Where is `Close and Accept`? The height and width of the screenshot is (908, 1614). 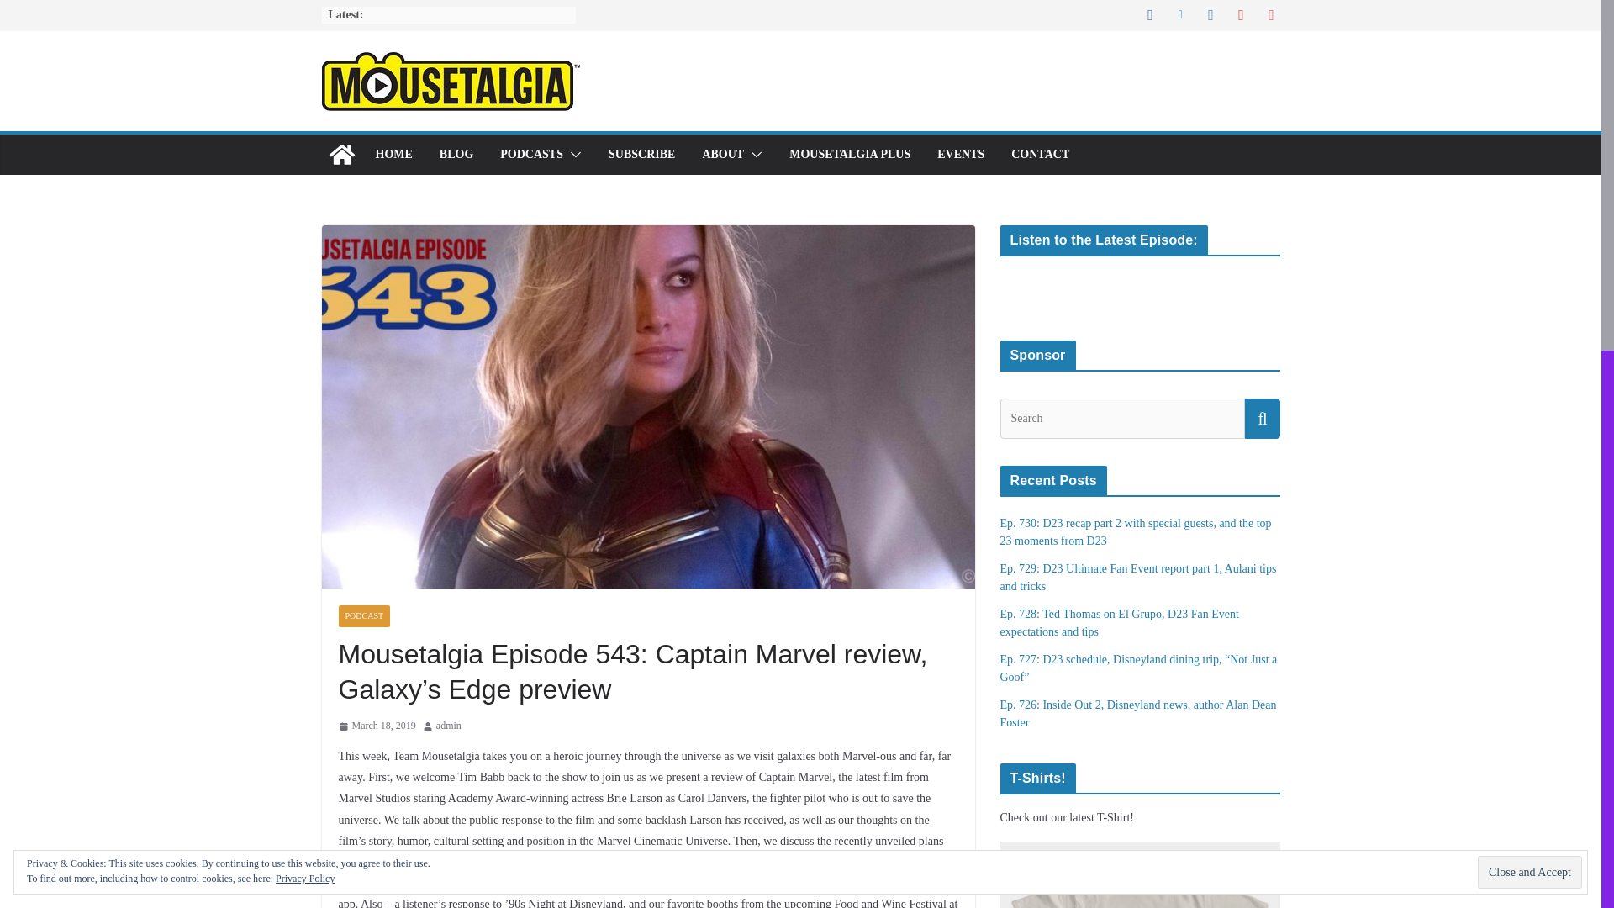 Close and Accept is located at coordinates (1530, 873).